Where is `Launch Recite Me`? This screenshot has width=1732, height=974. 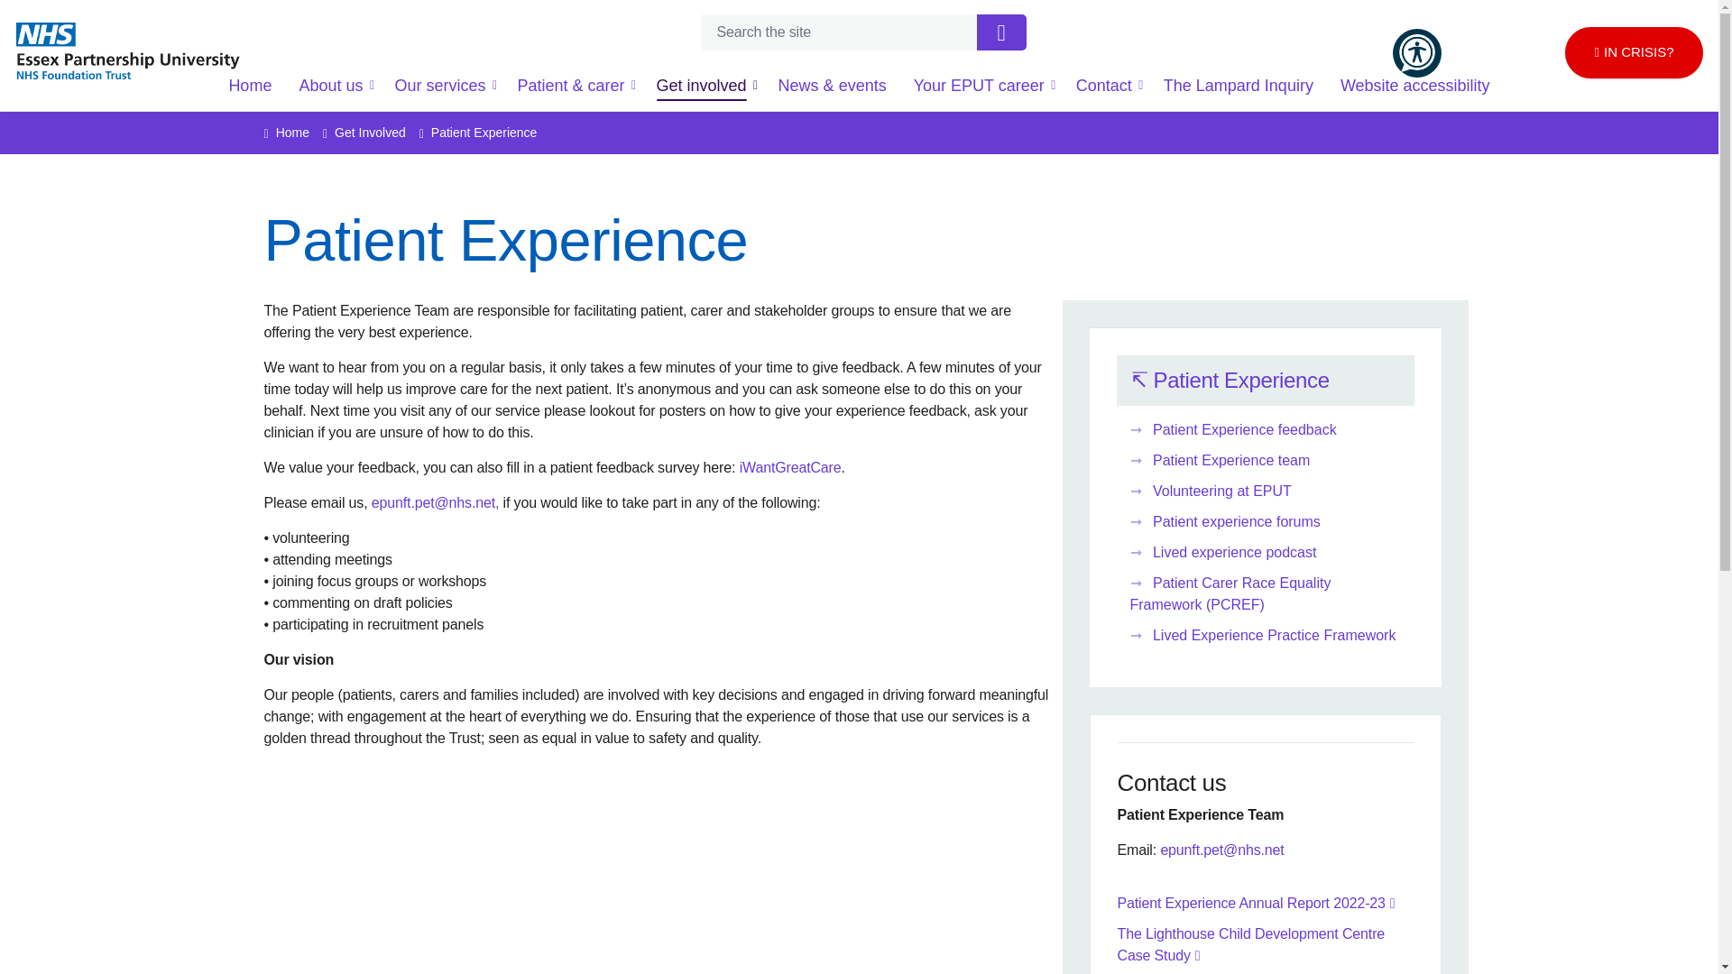 Launch Recite Me is located at coordinates (1417, 52).